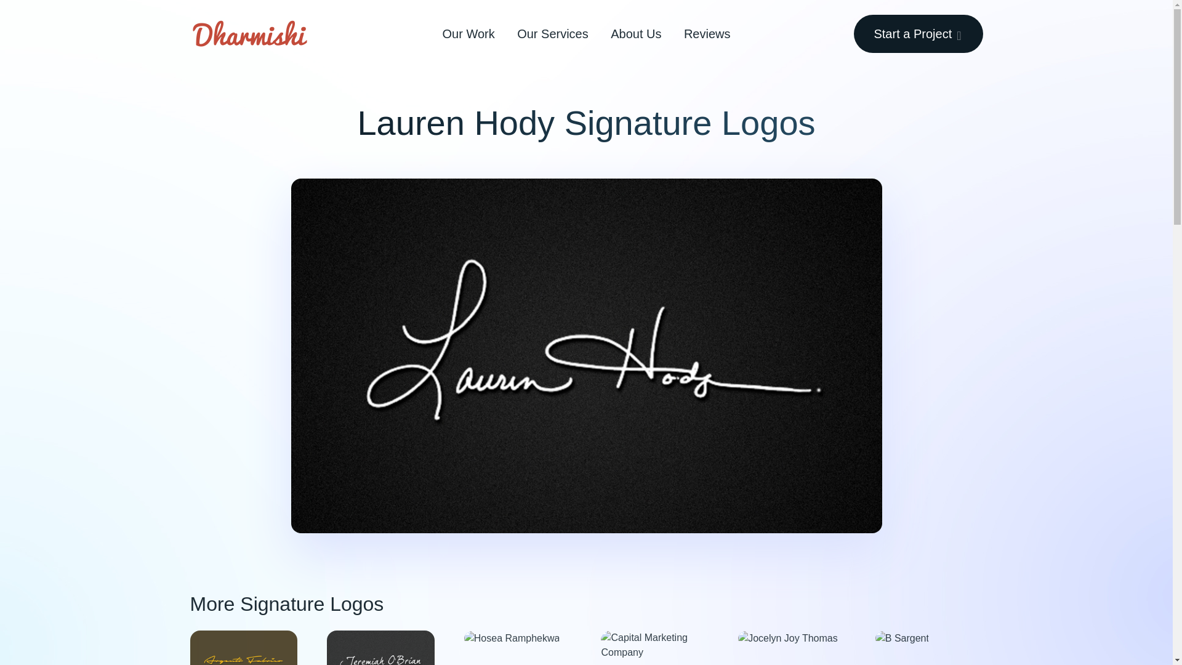  Describe the element at coordinates (468, 33) in the screenshot. I see `Our Work` at that location.